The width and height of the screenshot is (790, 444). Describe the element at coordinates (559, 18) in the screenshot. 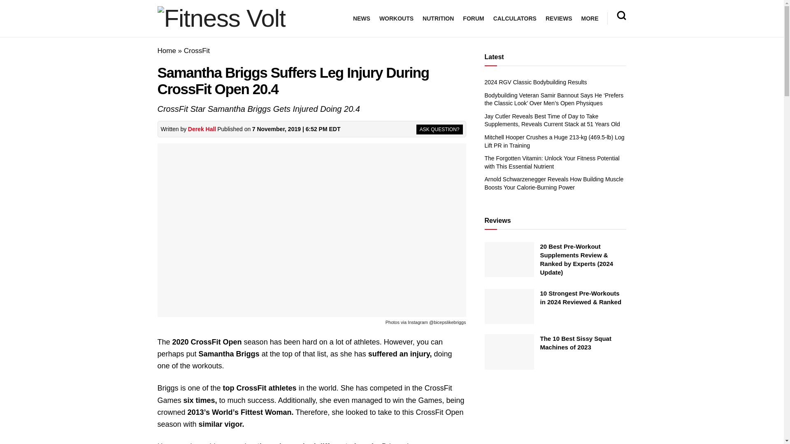

I see `REVIEWS` at that location.